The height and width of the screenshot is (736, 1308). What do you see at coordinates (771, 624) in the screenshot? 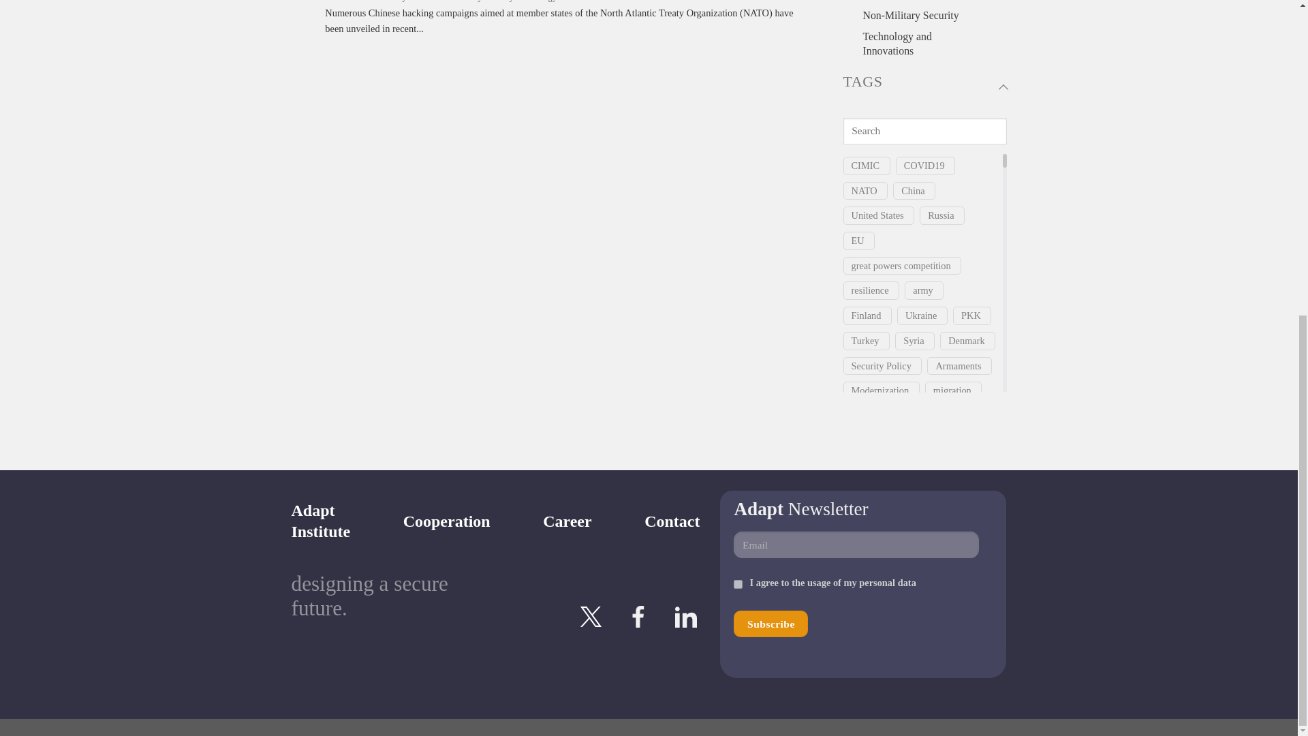
I see `Subscribe` at bounding box center [771, 624].